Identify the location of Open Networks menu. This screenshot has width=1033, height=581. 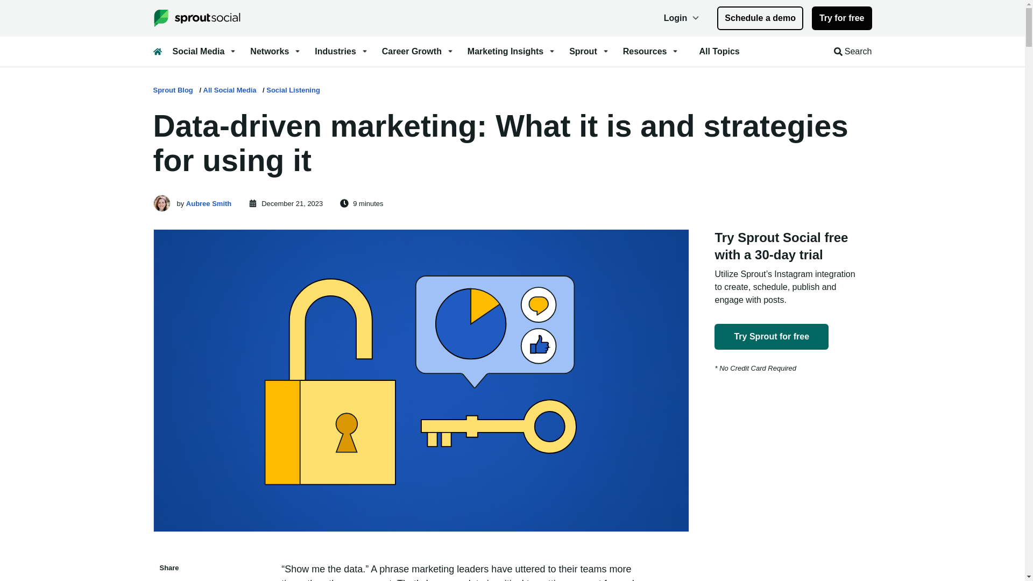
(275, 52).